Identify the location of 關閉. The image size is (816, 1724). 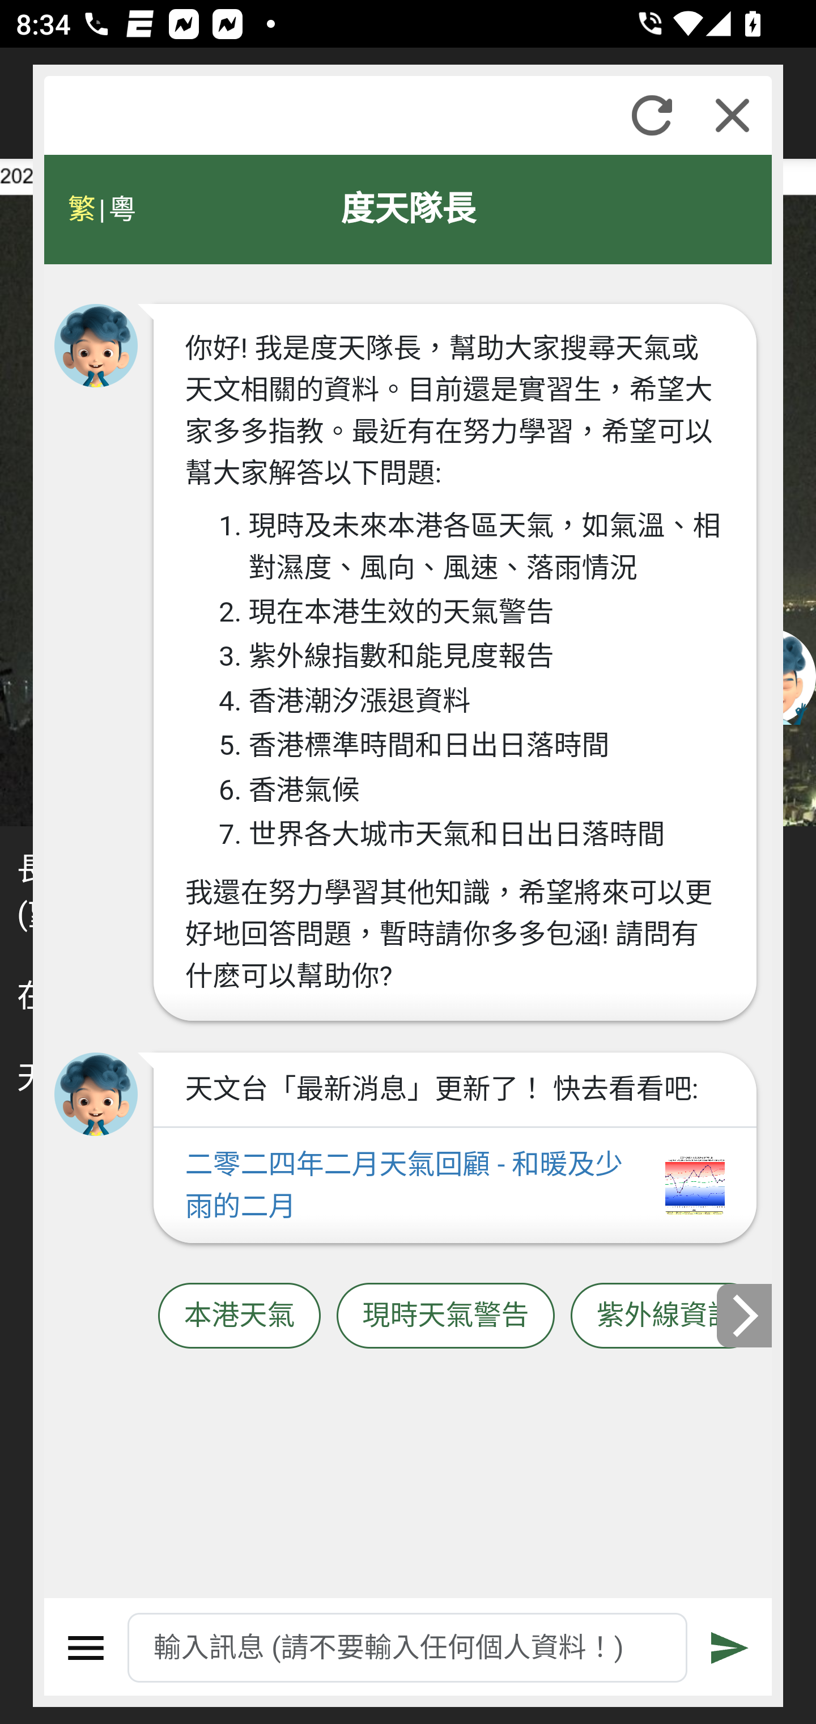
(732, 115).